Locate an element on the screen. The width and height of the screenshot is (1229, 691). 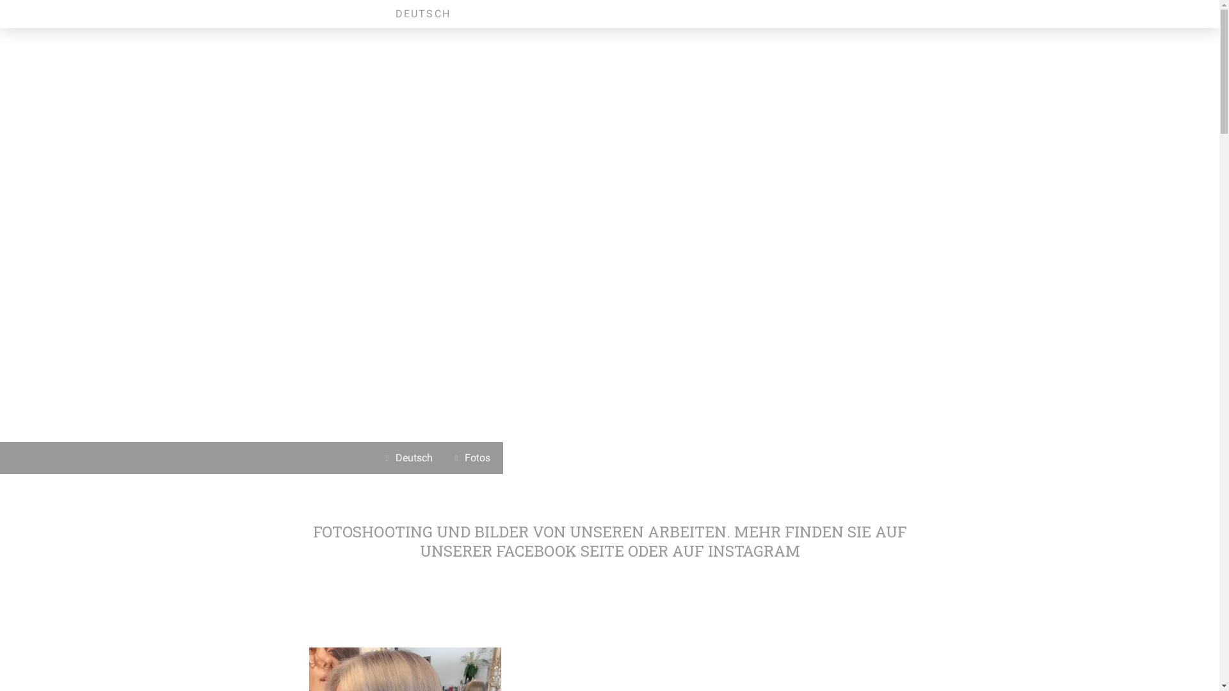
Fotos is located at coordinates (474, 458).